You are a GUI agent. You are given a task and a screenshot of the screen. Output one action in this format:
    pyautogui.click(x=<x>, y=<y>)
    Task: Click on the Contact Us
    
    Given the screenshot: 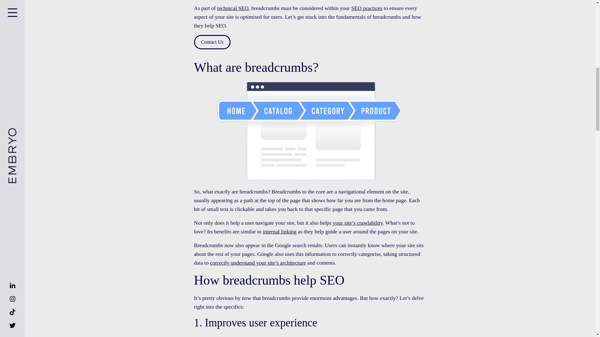 What is the action you would take?
    pyautogui.click(x=212, y=42)
    